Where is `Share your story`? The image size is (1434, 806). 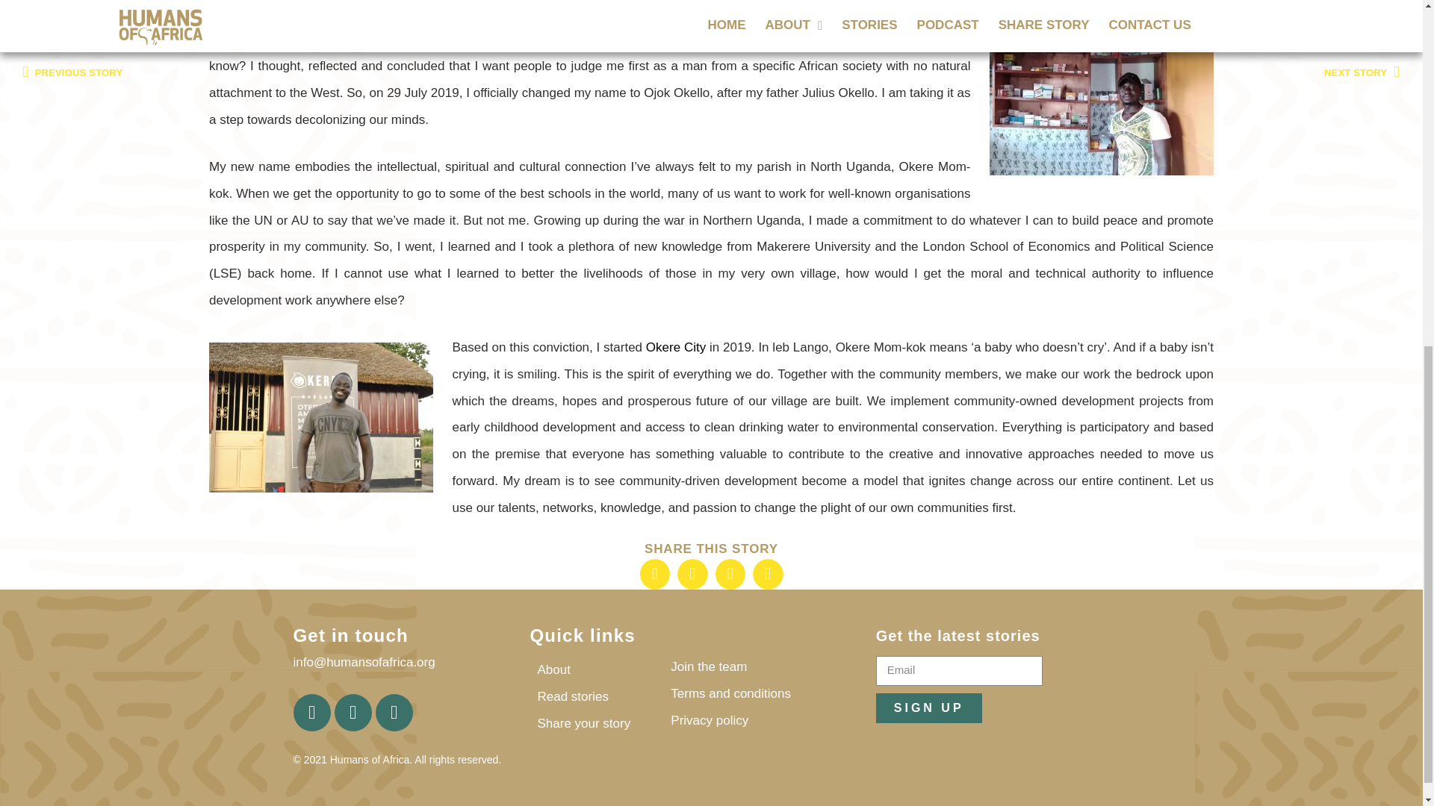
Share your story is located at coordinates (589, 723).